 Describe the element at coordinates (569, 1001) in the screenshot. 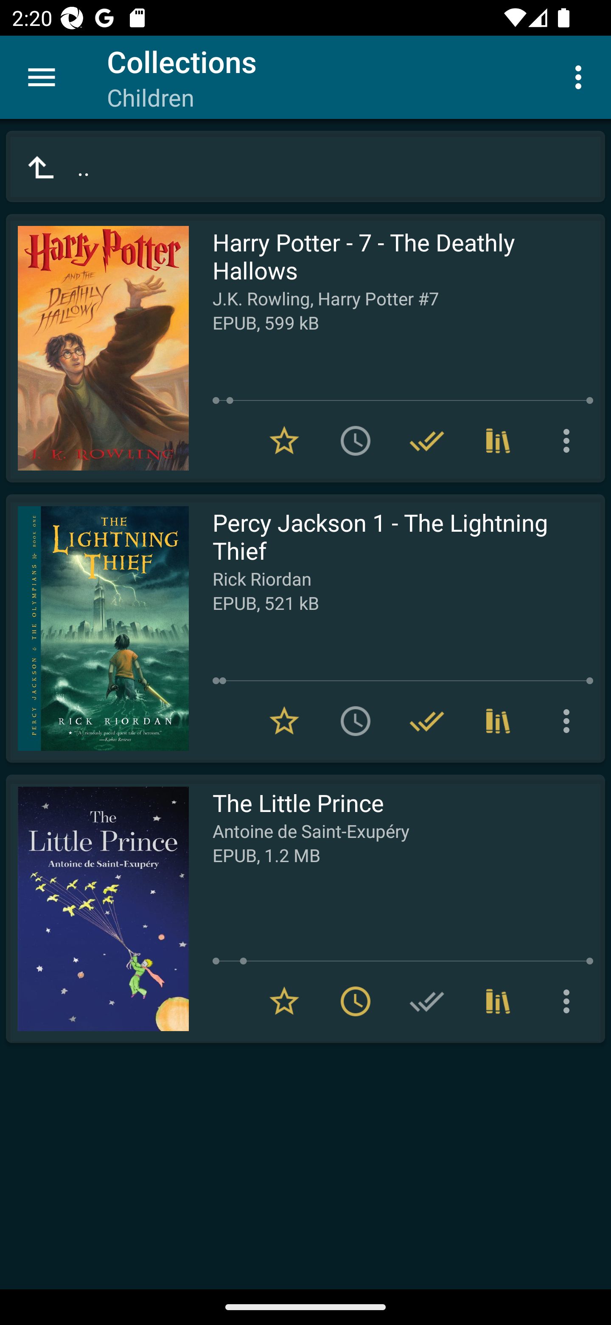

I see `More options` at that location.